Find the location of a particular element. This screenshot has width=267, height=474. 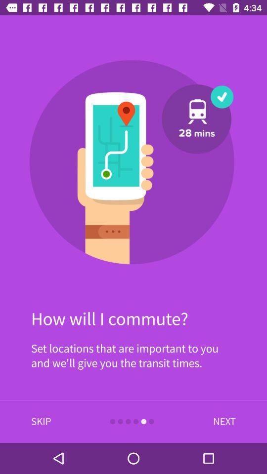

open item at the bottom left corner is located at coordinates (41, 422).